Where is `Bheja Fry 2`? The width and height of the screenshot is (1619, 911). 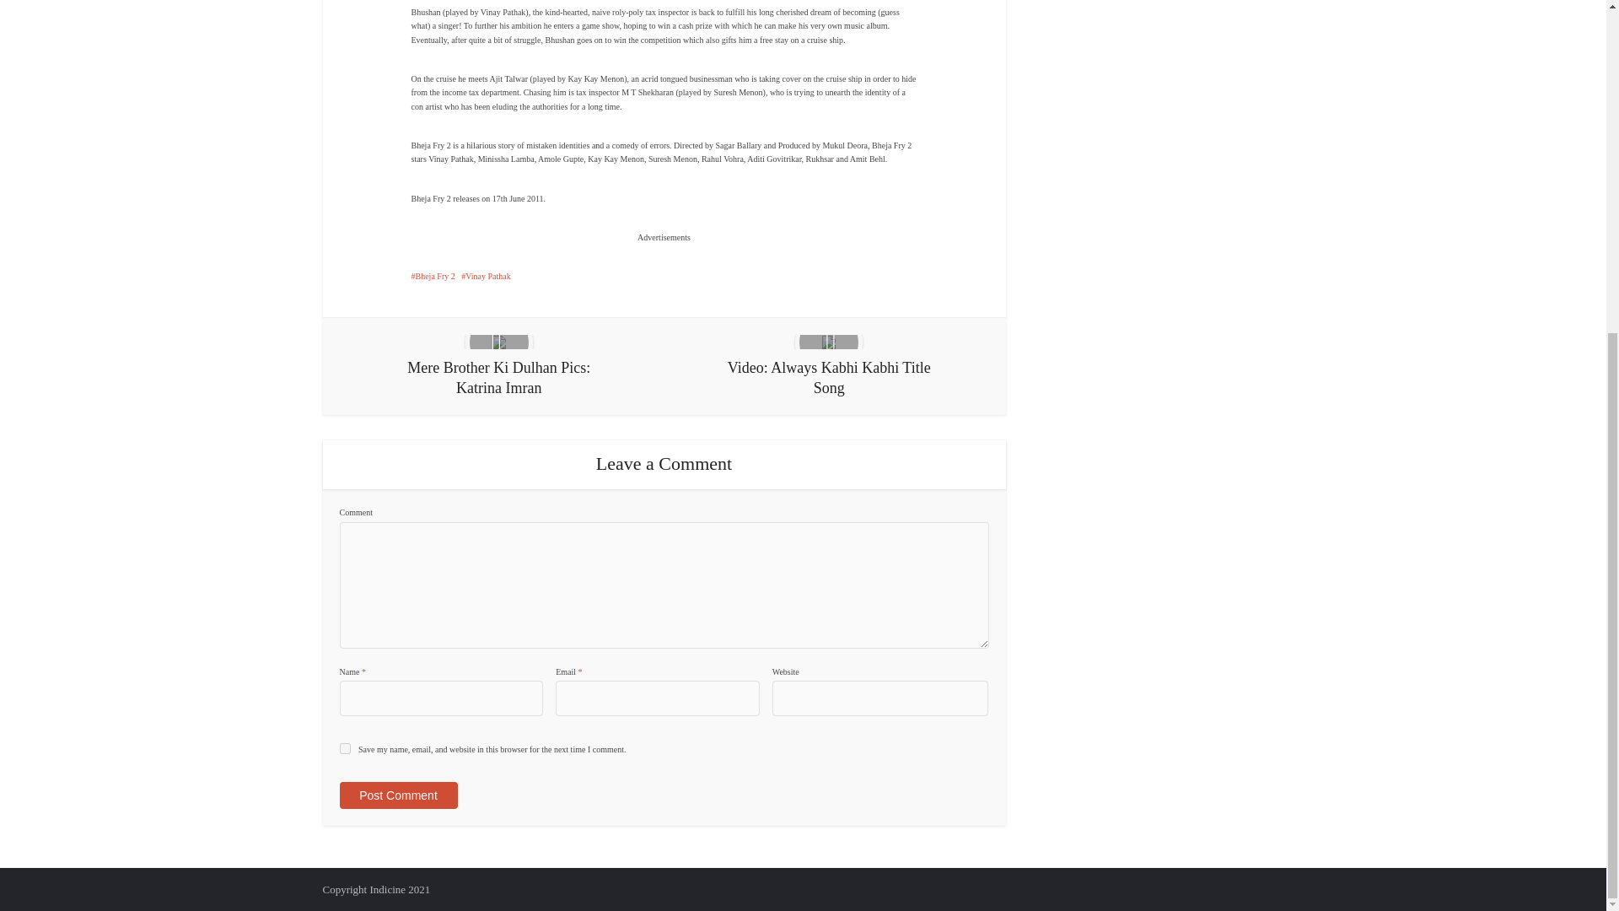
Bheja Fry 2 is located at coordinates (433, 275).